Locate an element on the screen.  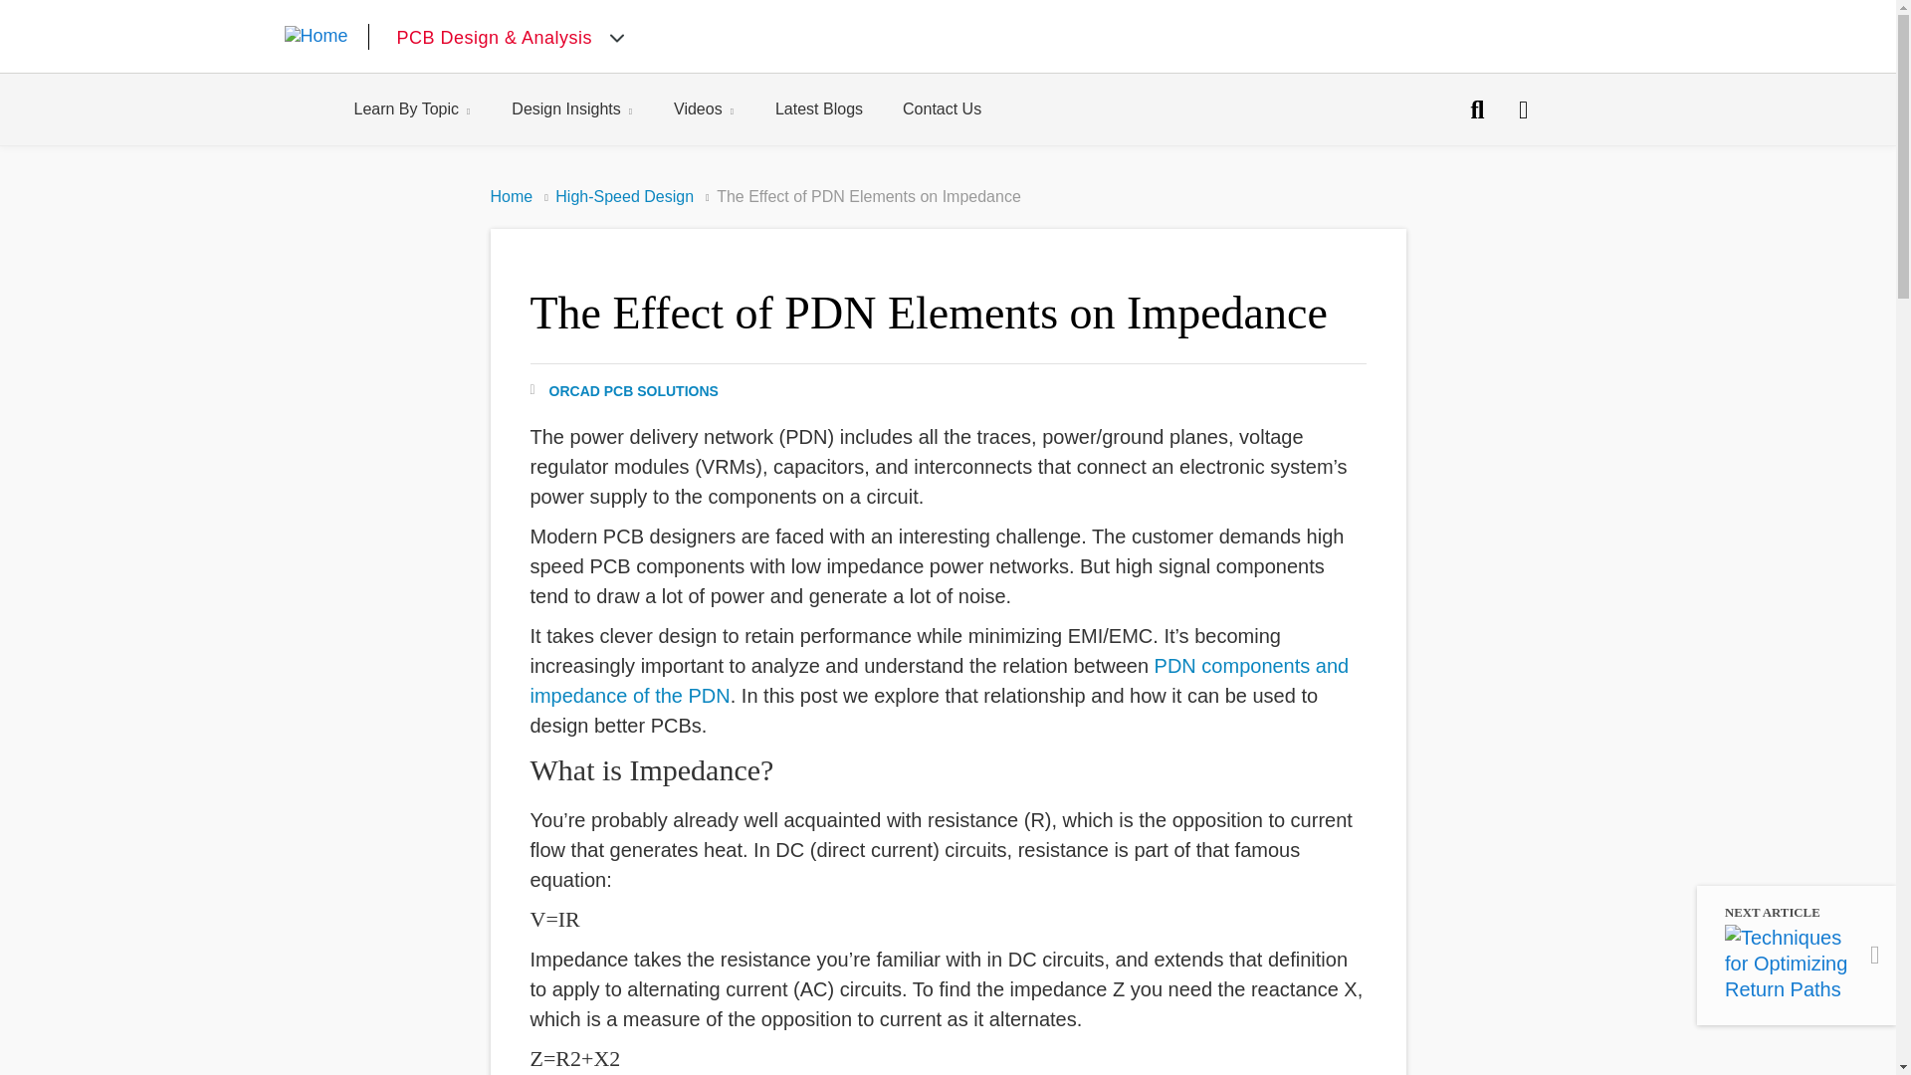
Share this Post is located at coordinates (725, 109).